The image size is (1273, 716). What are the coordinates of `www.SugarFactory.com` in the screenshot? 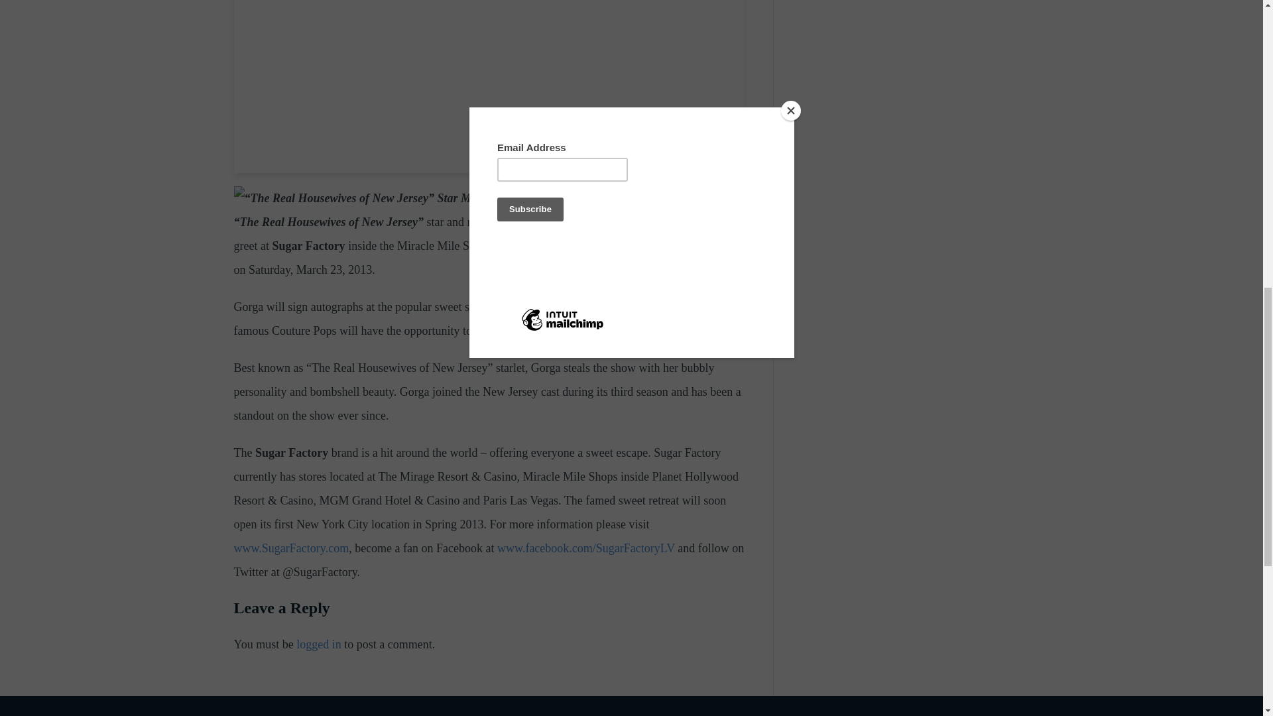 It's located at (290, 548).